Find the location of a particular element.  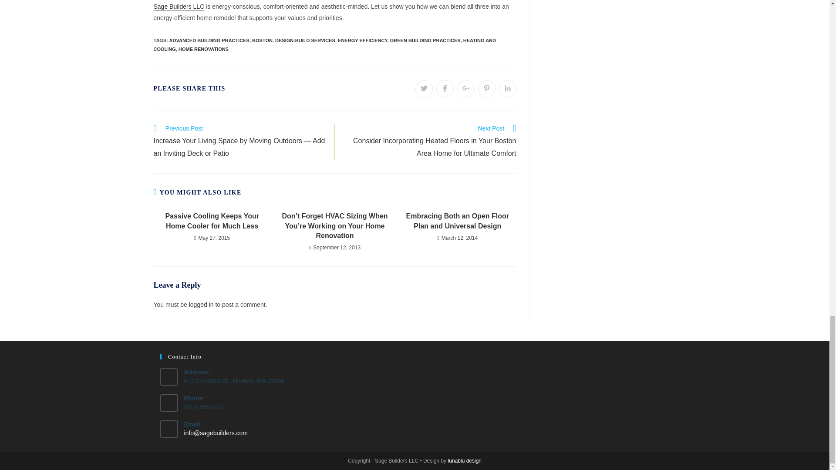

lunablu design is located at coordinates (465, 460).